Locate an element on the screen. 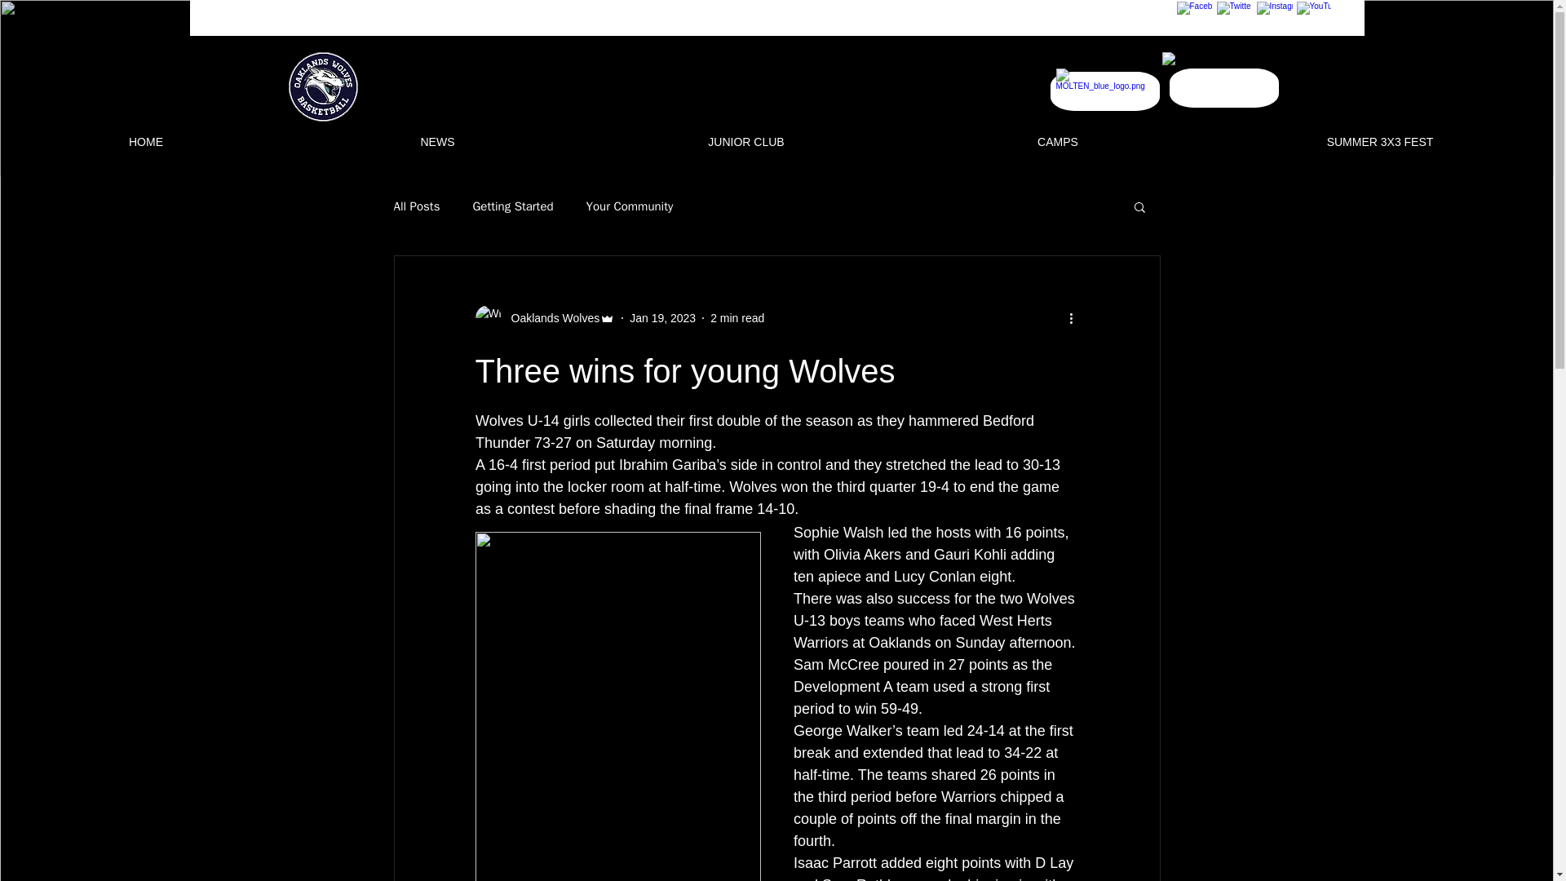  NEWS is located at coordinates (437, 142).